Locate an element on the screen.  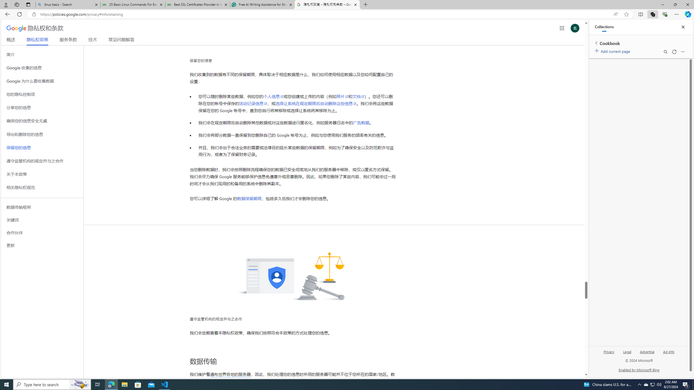
25 Basic Linux Commands For Beginners - GeeksforGeeks is located at coordinates (132, 5).